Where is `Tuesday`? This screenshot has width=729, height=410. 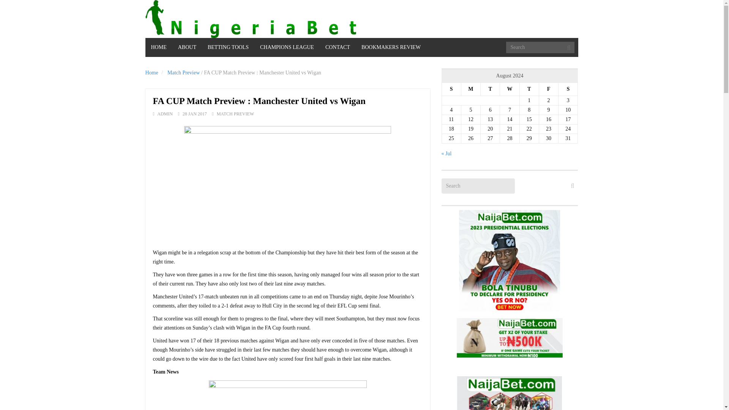 Tuesday is located at coordinates (490, 89).